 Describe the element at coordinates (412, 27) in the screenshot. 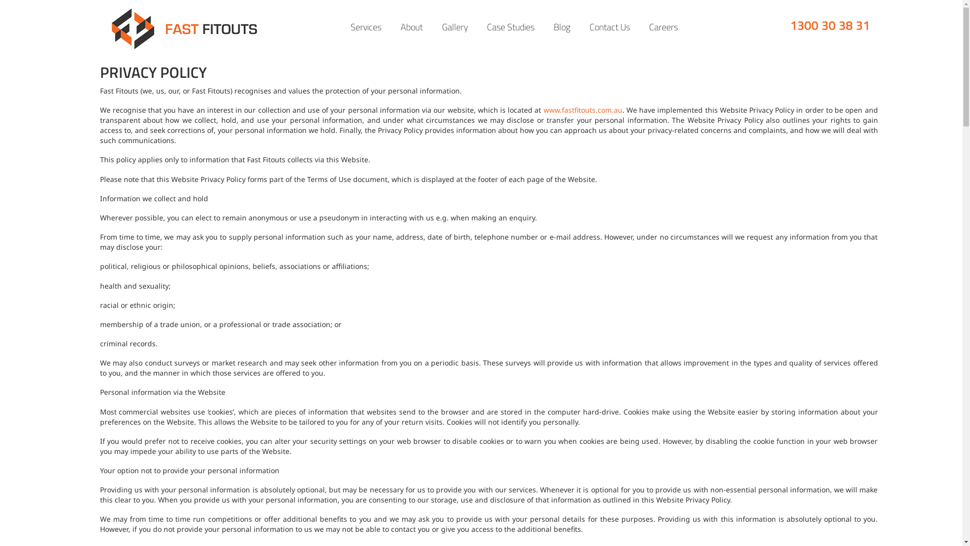

I see `About` at that location.